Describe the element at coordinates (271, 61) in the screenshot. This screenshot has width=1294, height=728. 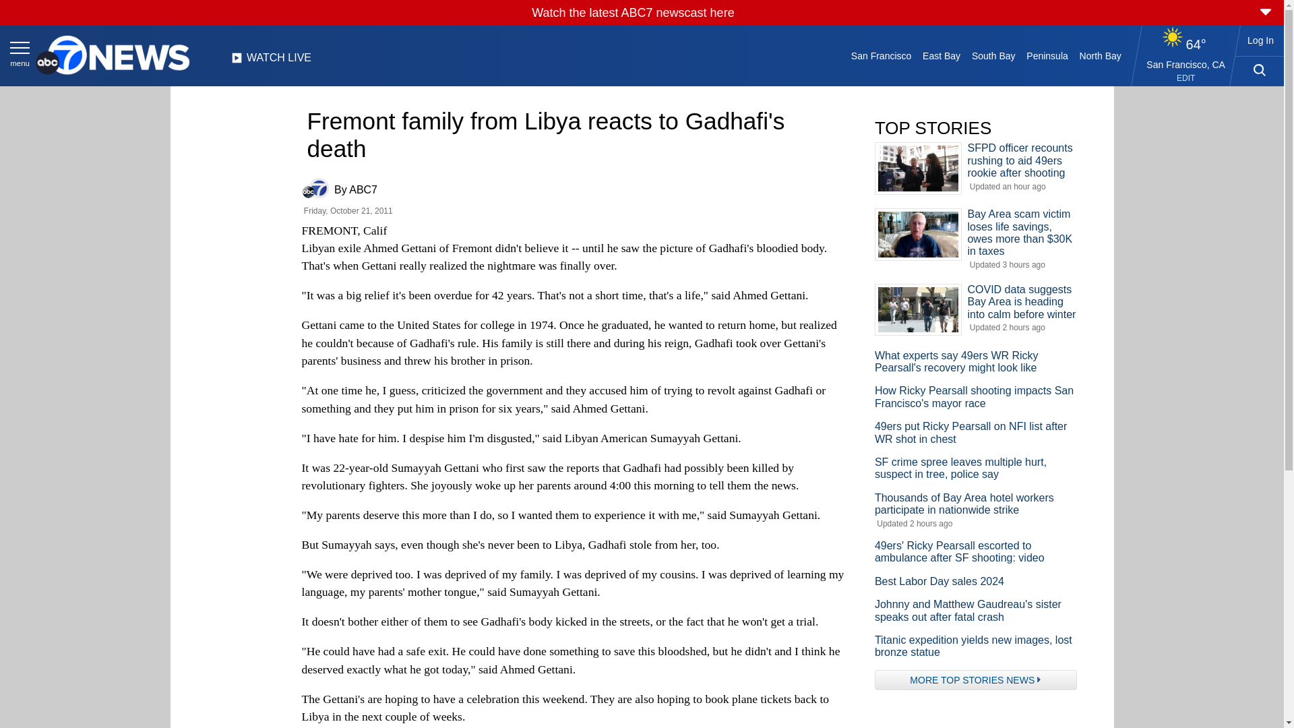
I see `WATCH LIVE` at that location.